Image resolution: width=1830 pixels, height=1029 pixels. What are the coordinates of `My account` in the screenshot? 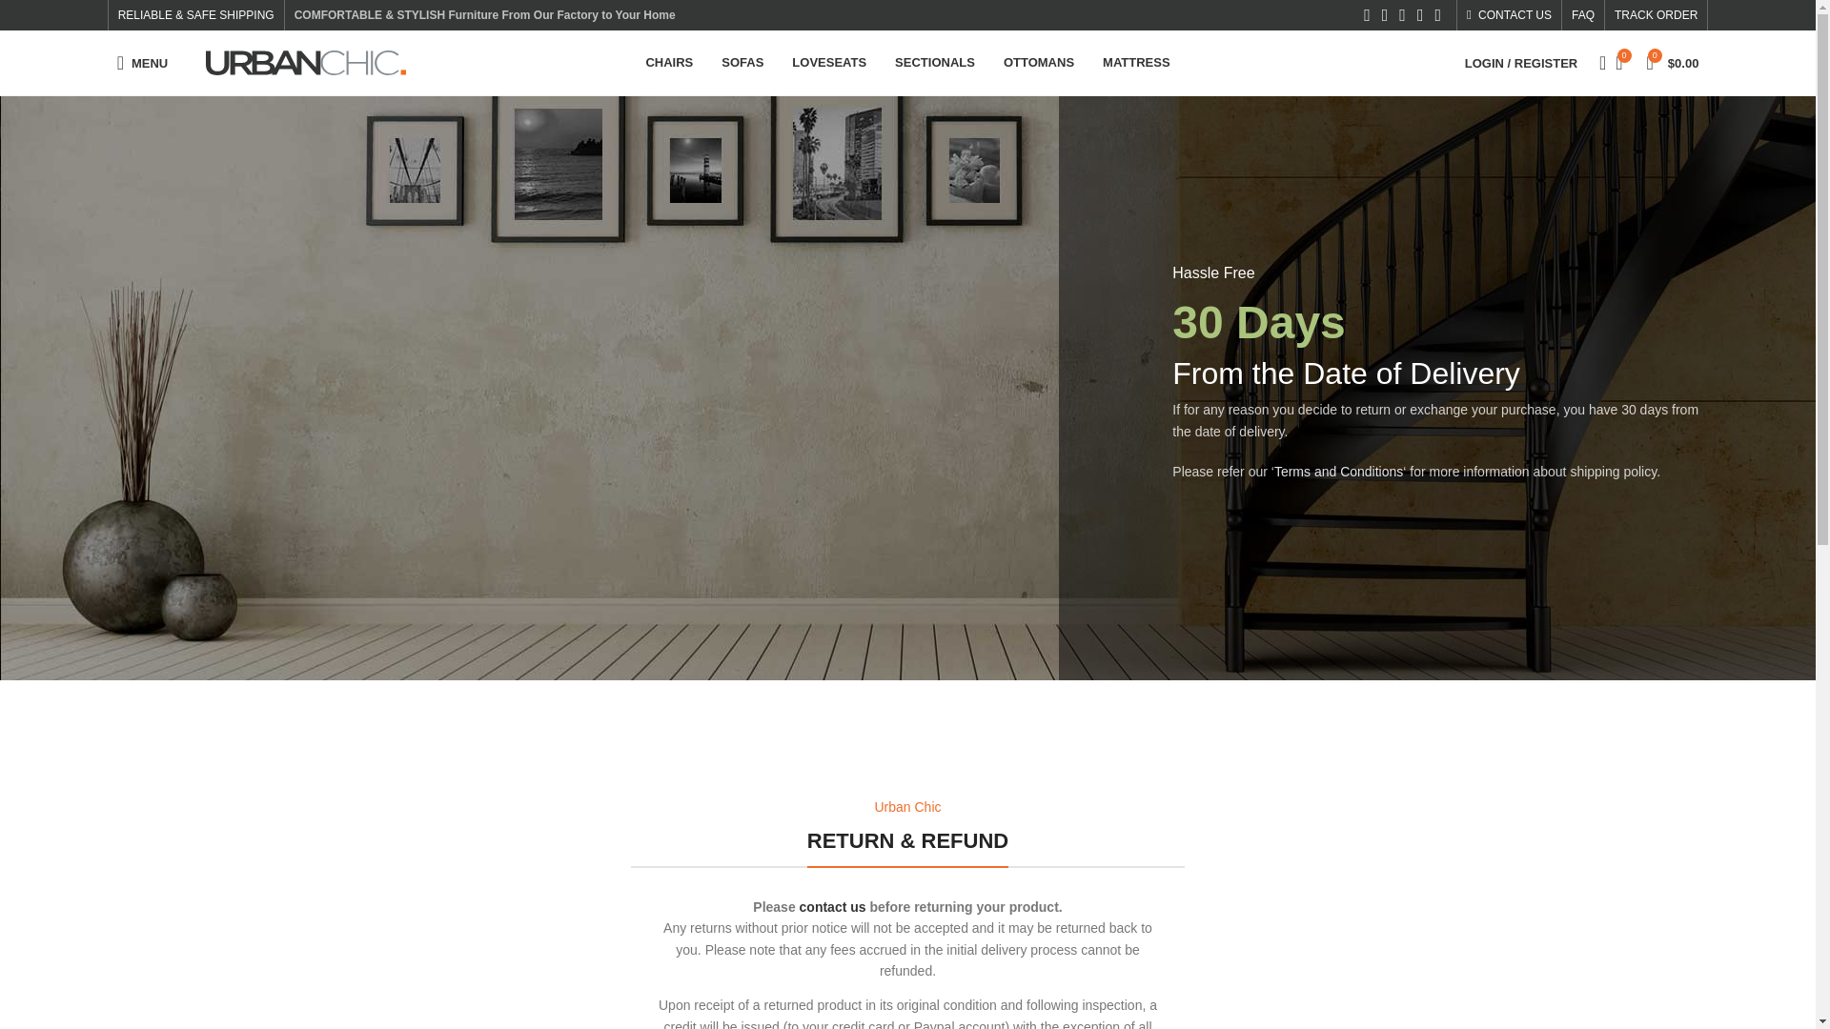 It's located at (1520, 63).